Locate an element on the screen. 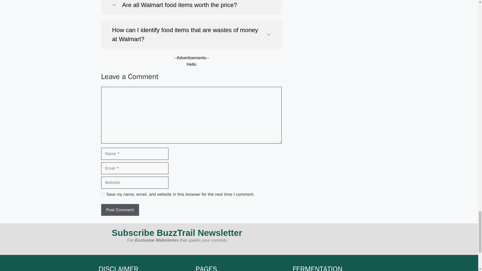 This screenshot has width=482, height=271. Post Comment is located at coordinates (119, 210).